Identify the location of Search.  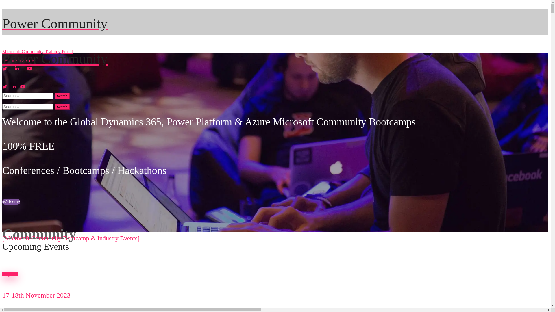
(62, 107).